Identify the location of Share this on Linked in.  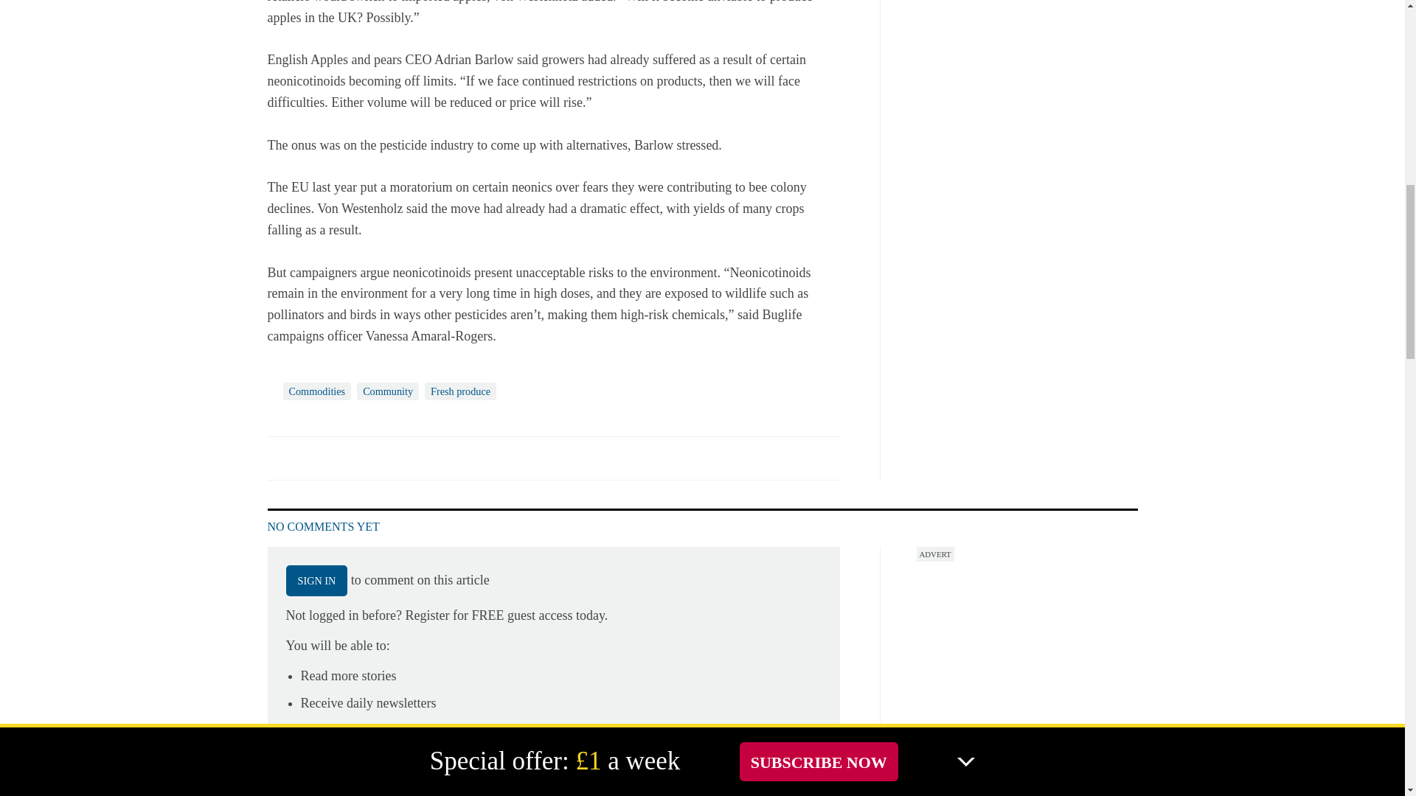
(343, 457).